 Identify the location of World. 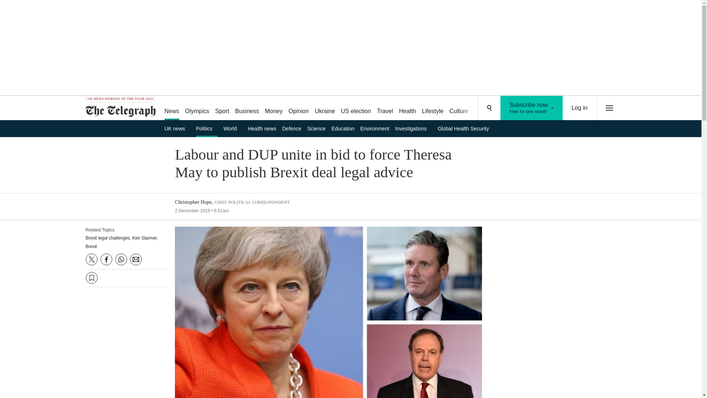
(233, 128).